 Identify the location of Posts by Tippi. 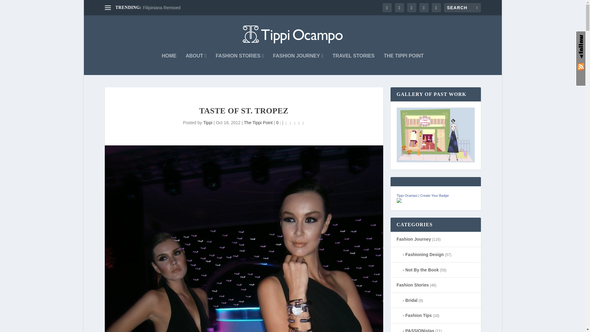
(208, 122).